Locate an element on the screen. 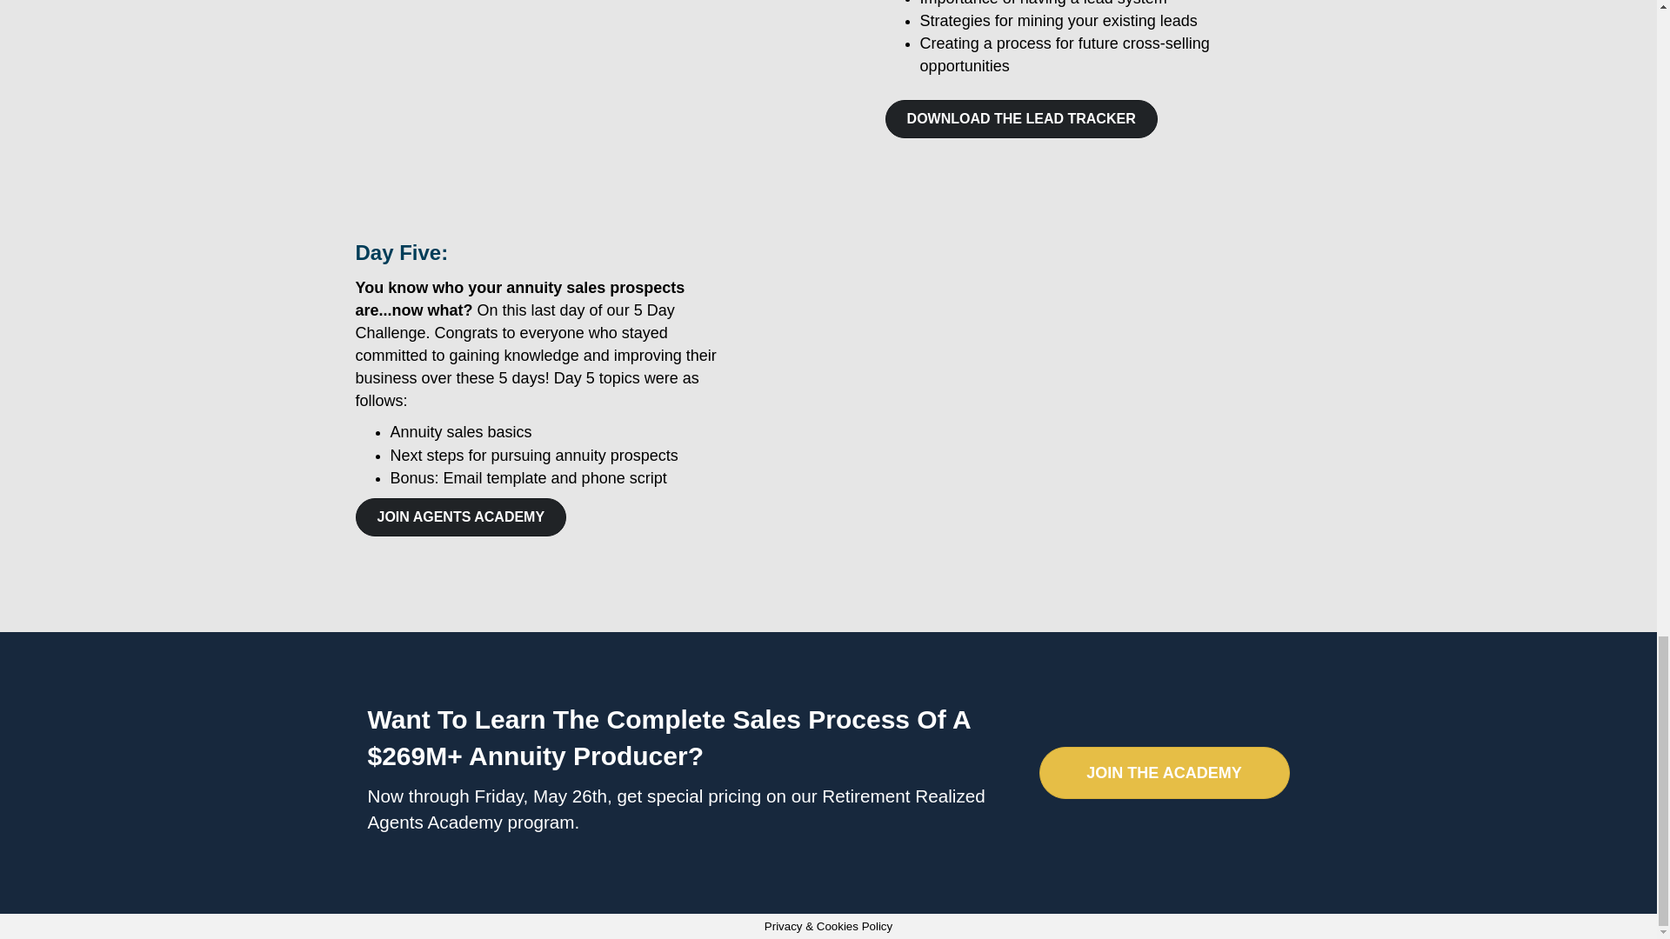 This screenshot has height=939, width=1670. JOIN AGENTS ACADEMY is located at coordinates (459, 516).